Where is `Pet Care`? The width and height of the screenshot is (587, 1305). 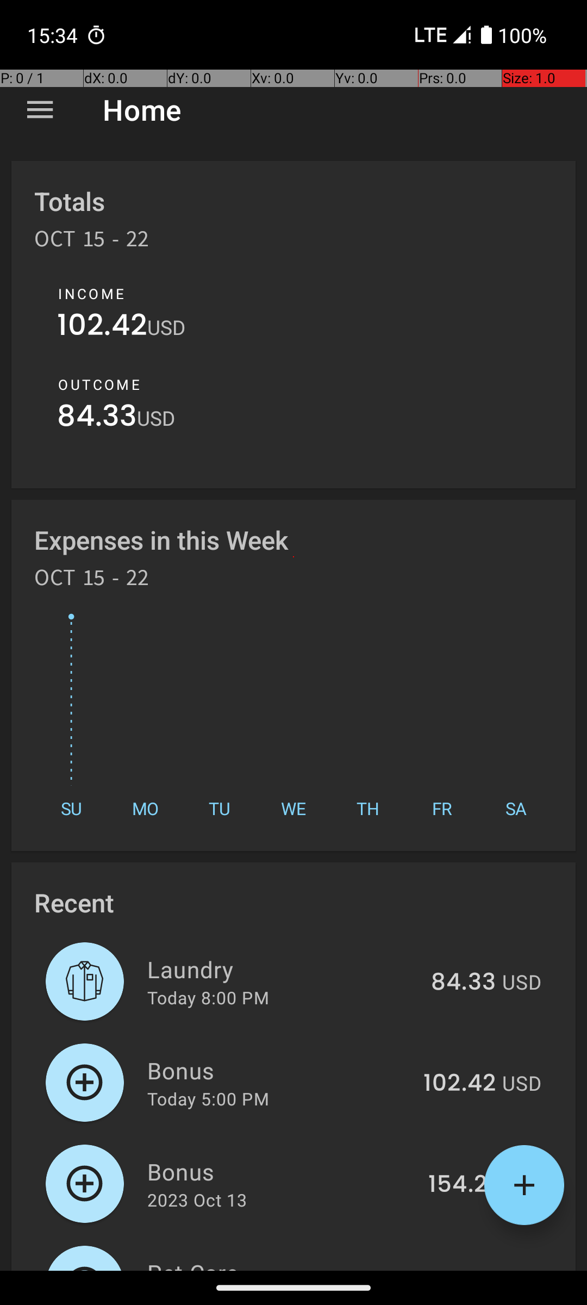
Pet Care is located at coordinates (290, 1264).